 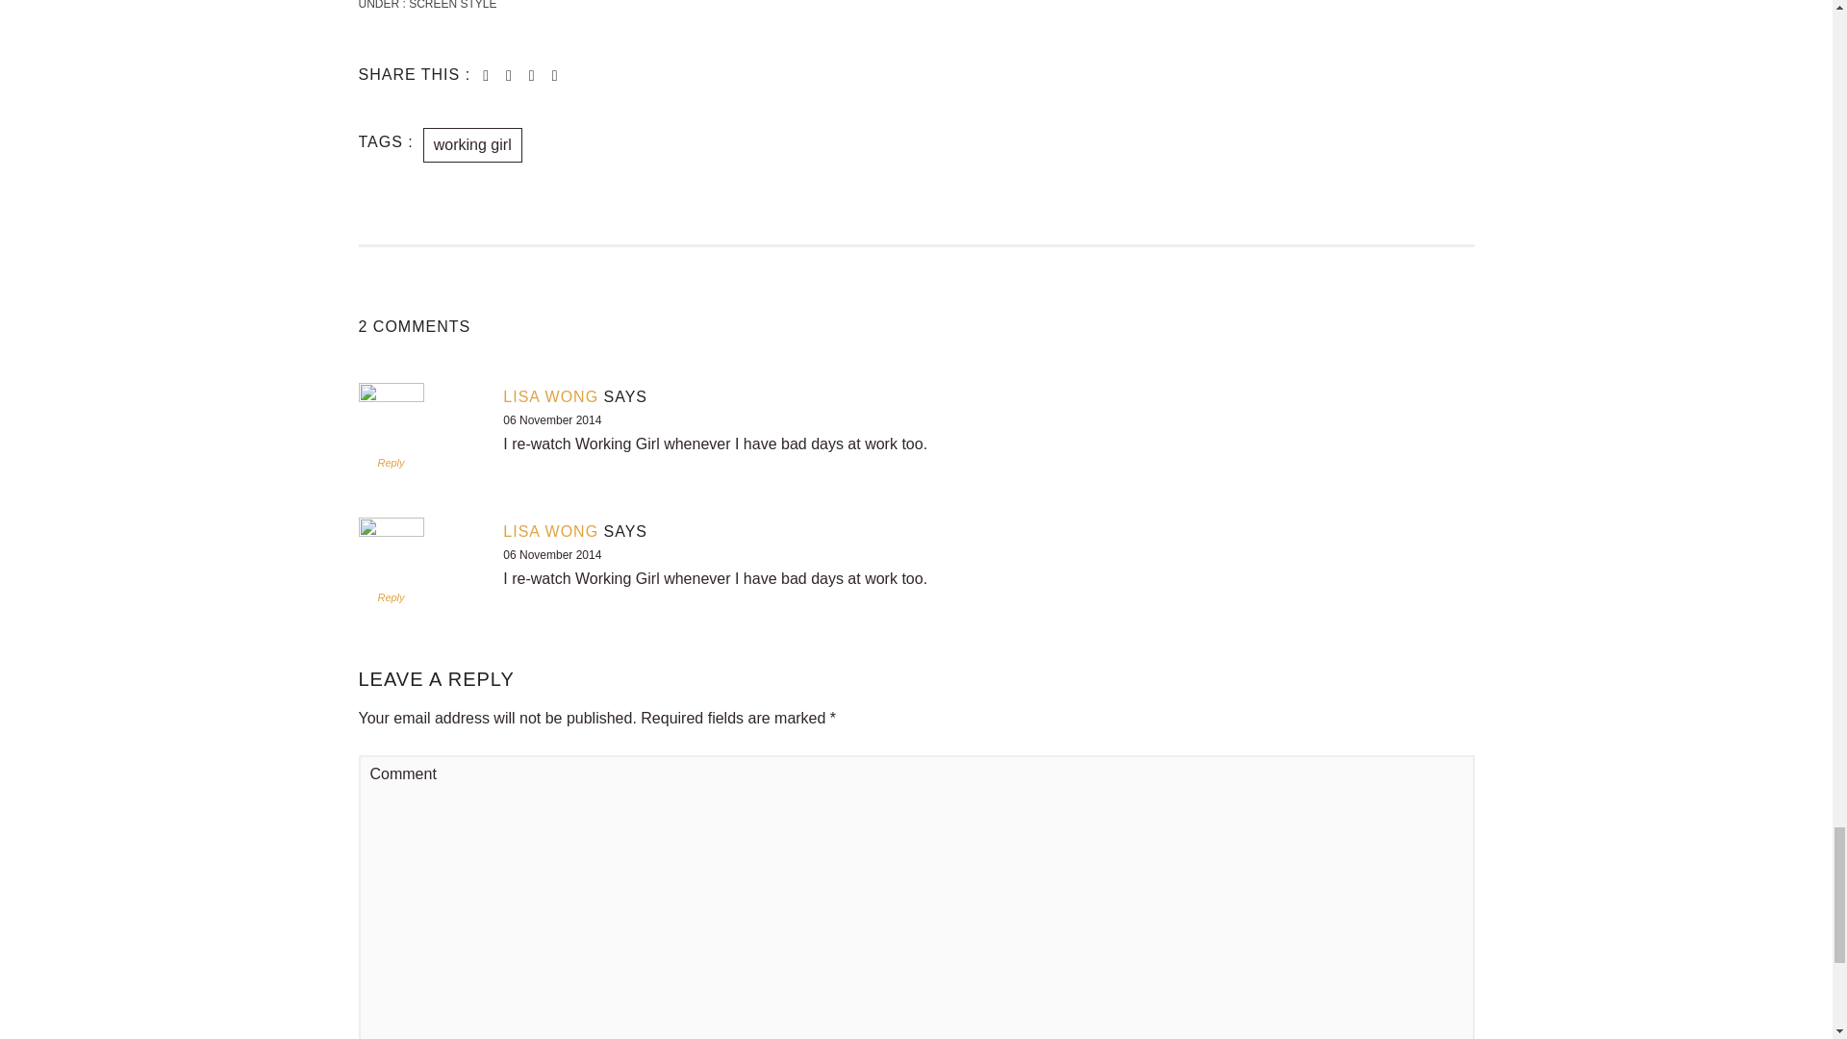 What do you see at coordinates (550, 531) in the screenshot?
I see `LISA WONG` at bounding box center [550, 531].